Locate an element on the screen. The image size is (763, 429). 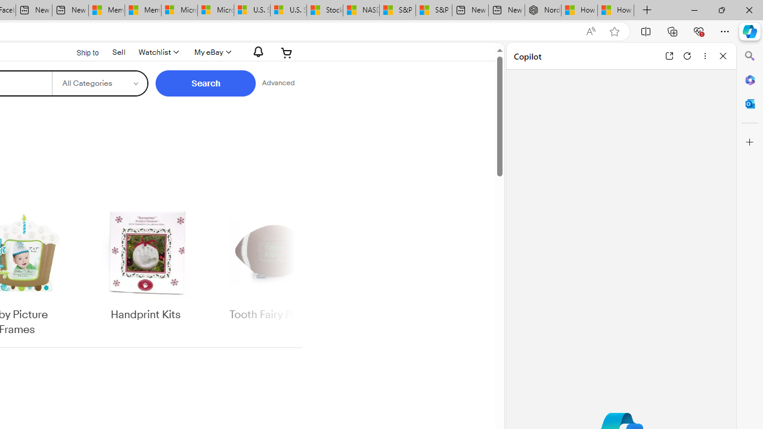
Watchlist is located at coordinates (157, 52).